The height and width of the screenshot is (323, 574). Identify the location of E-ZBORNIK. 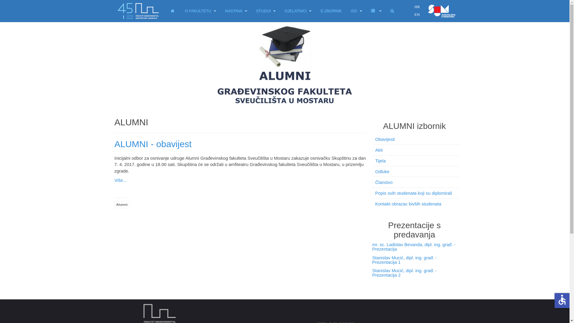
(331, 11).